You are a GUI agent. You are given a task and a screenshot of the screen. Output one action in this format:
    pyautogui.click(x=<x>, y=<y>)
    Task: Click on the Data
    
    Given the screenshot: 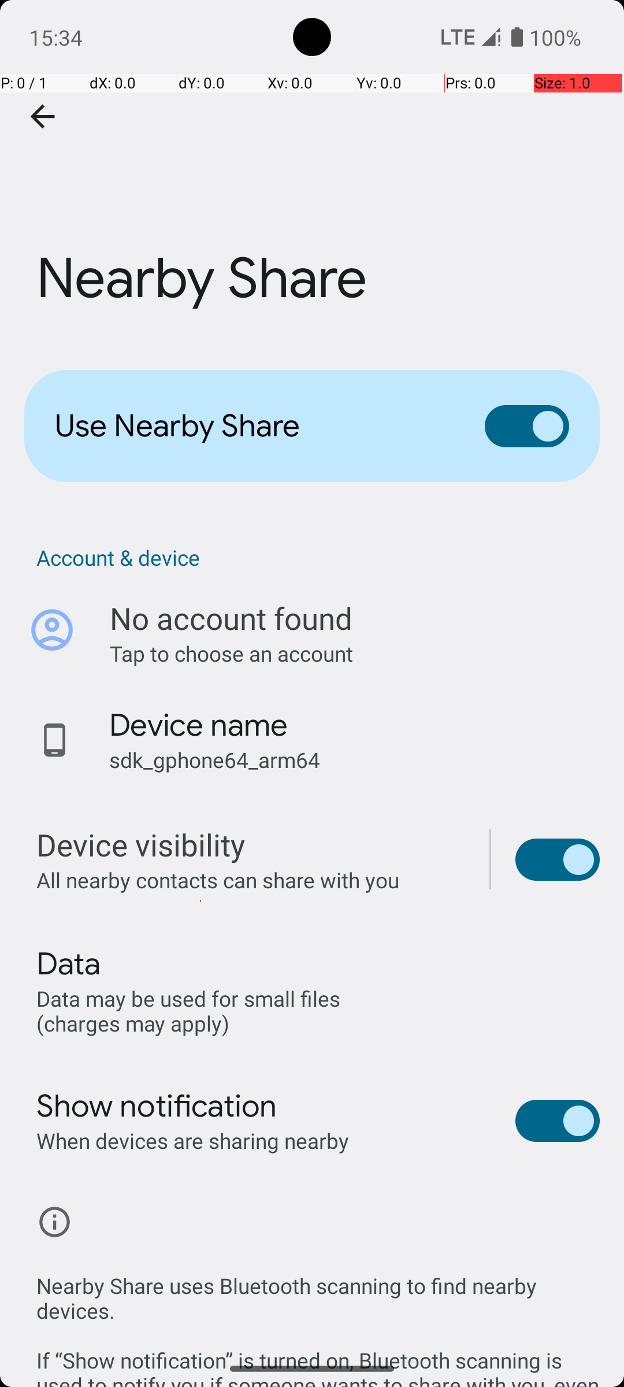 What is the action you would take?
    pyautogui.click(x=68, y=964)
    